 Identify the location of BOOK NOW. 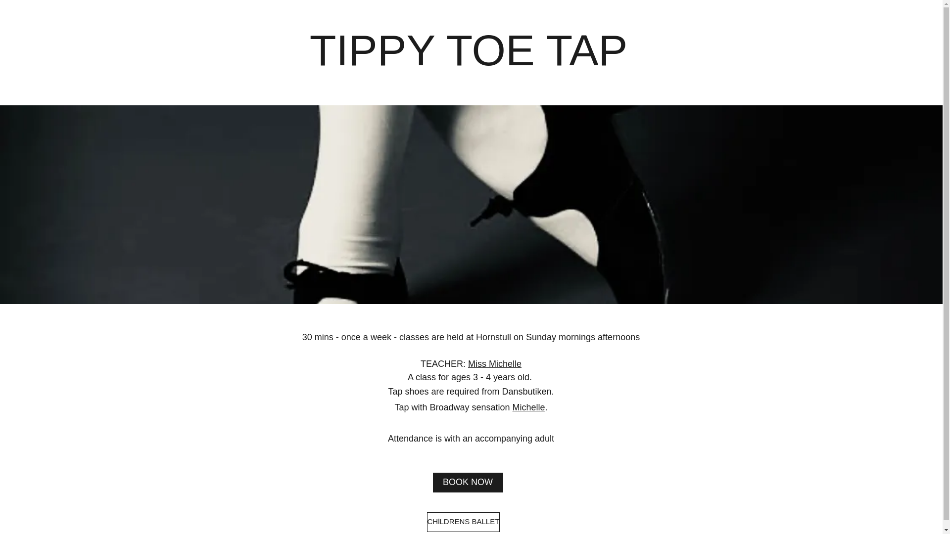
(467, 482).